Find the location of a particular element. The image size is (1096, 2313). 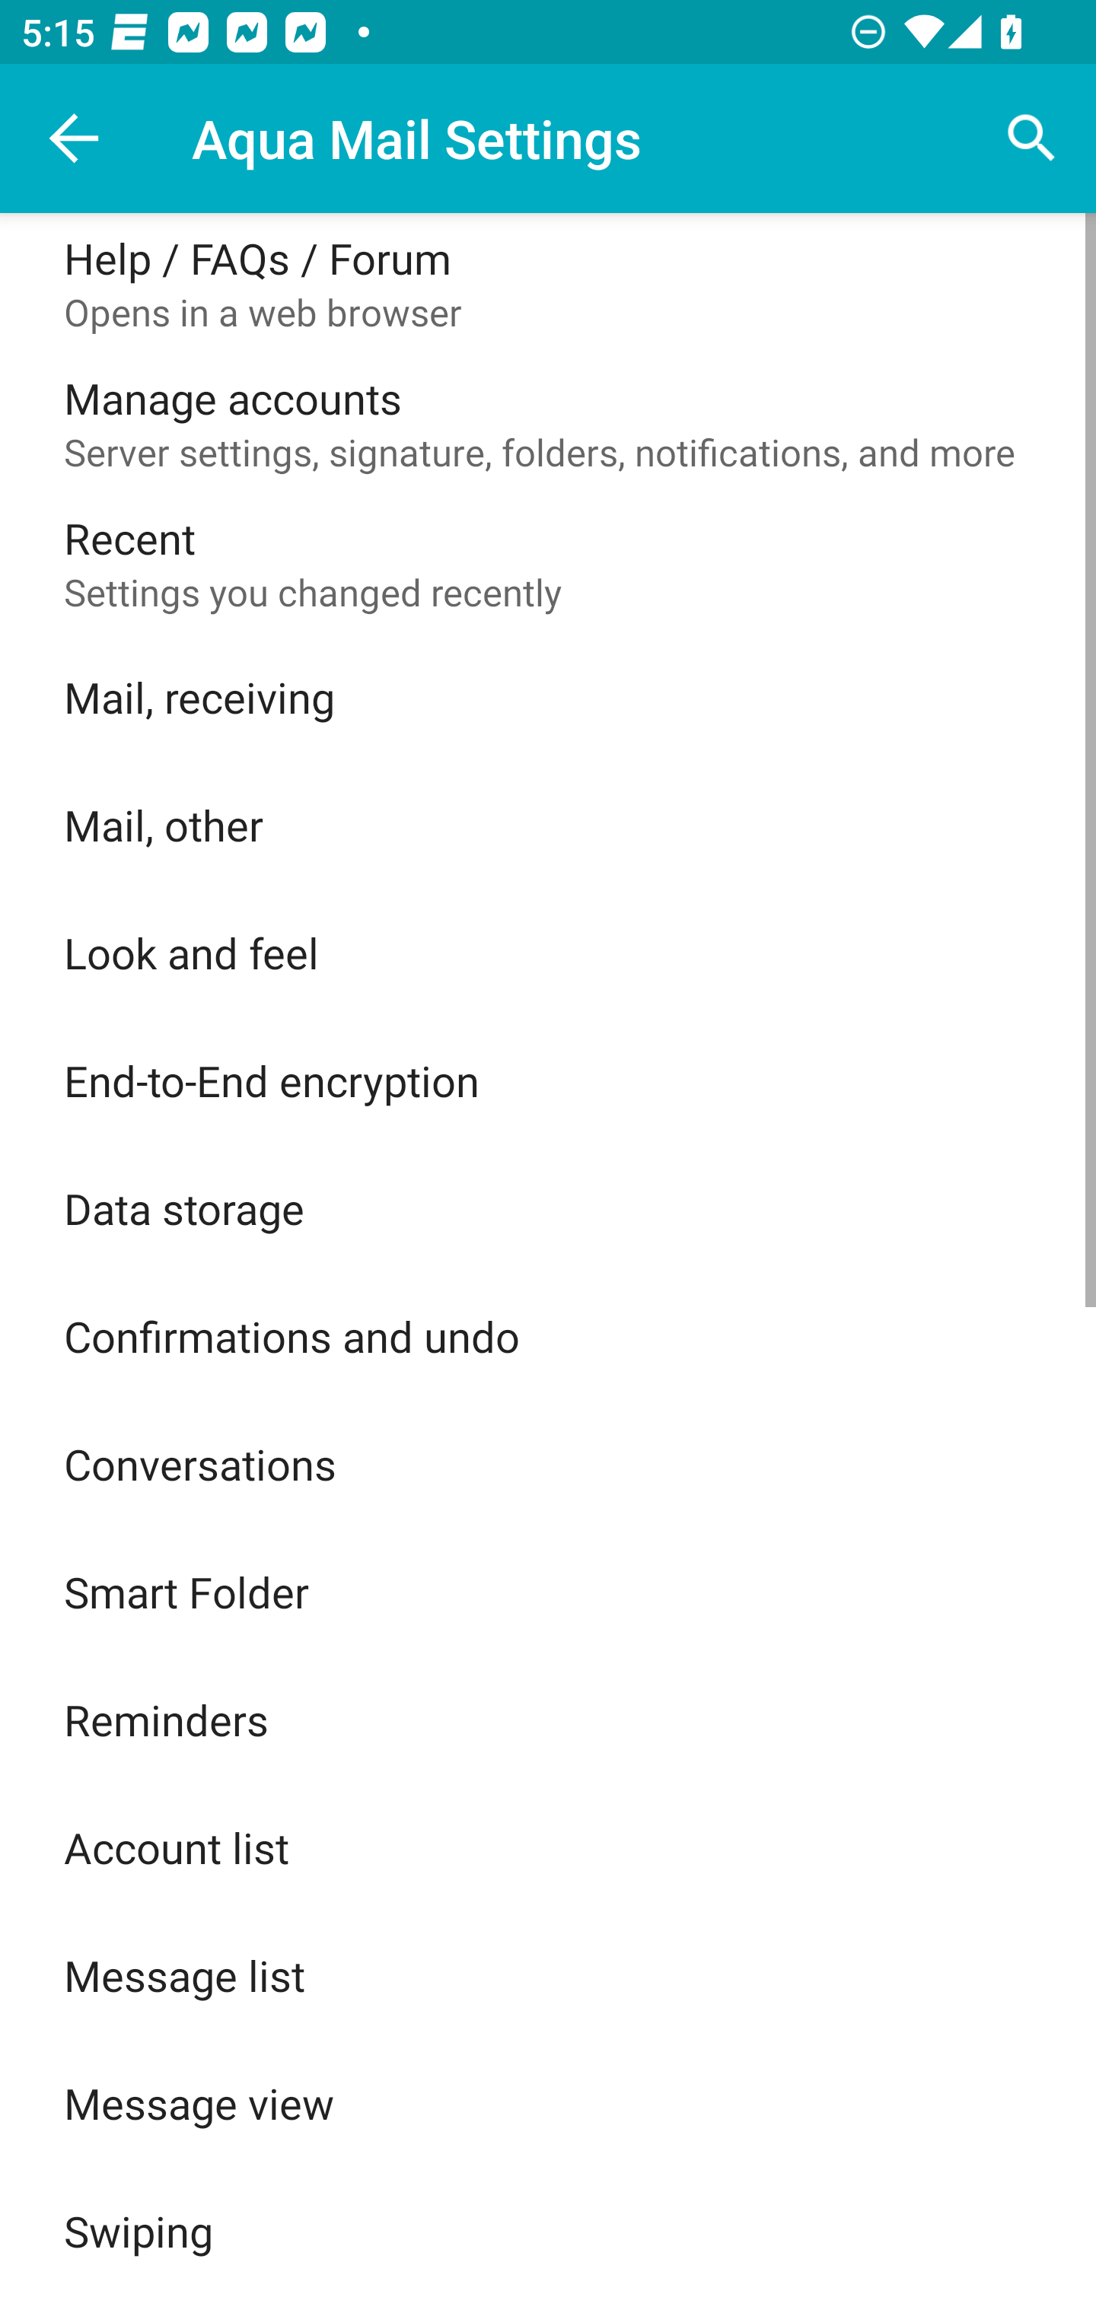

Data storage is located at coordinates (548, 1208).